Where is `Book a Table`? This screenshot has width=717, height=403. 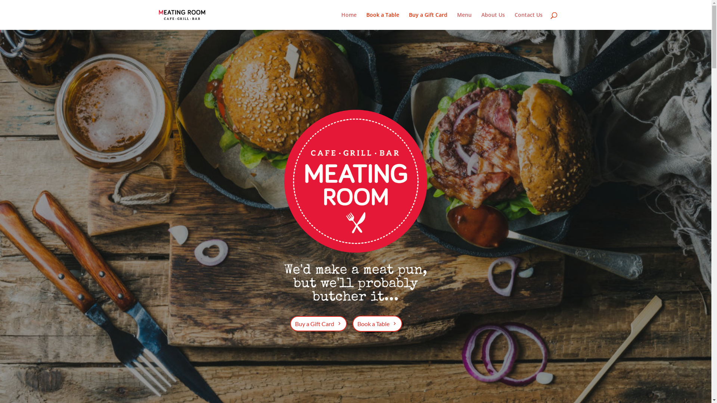
Book a Table is located at coordinates (382, 21).